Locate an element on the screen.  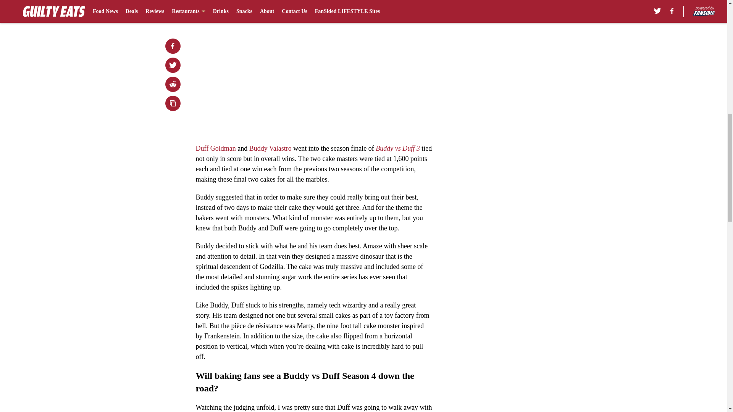
Duff Goldman is located at coordinates (215, 148).